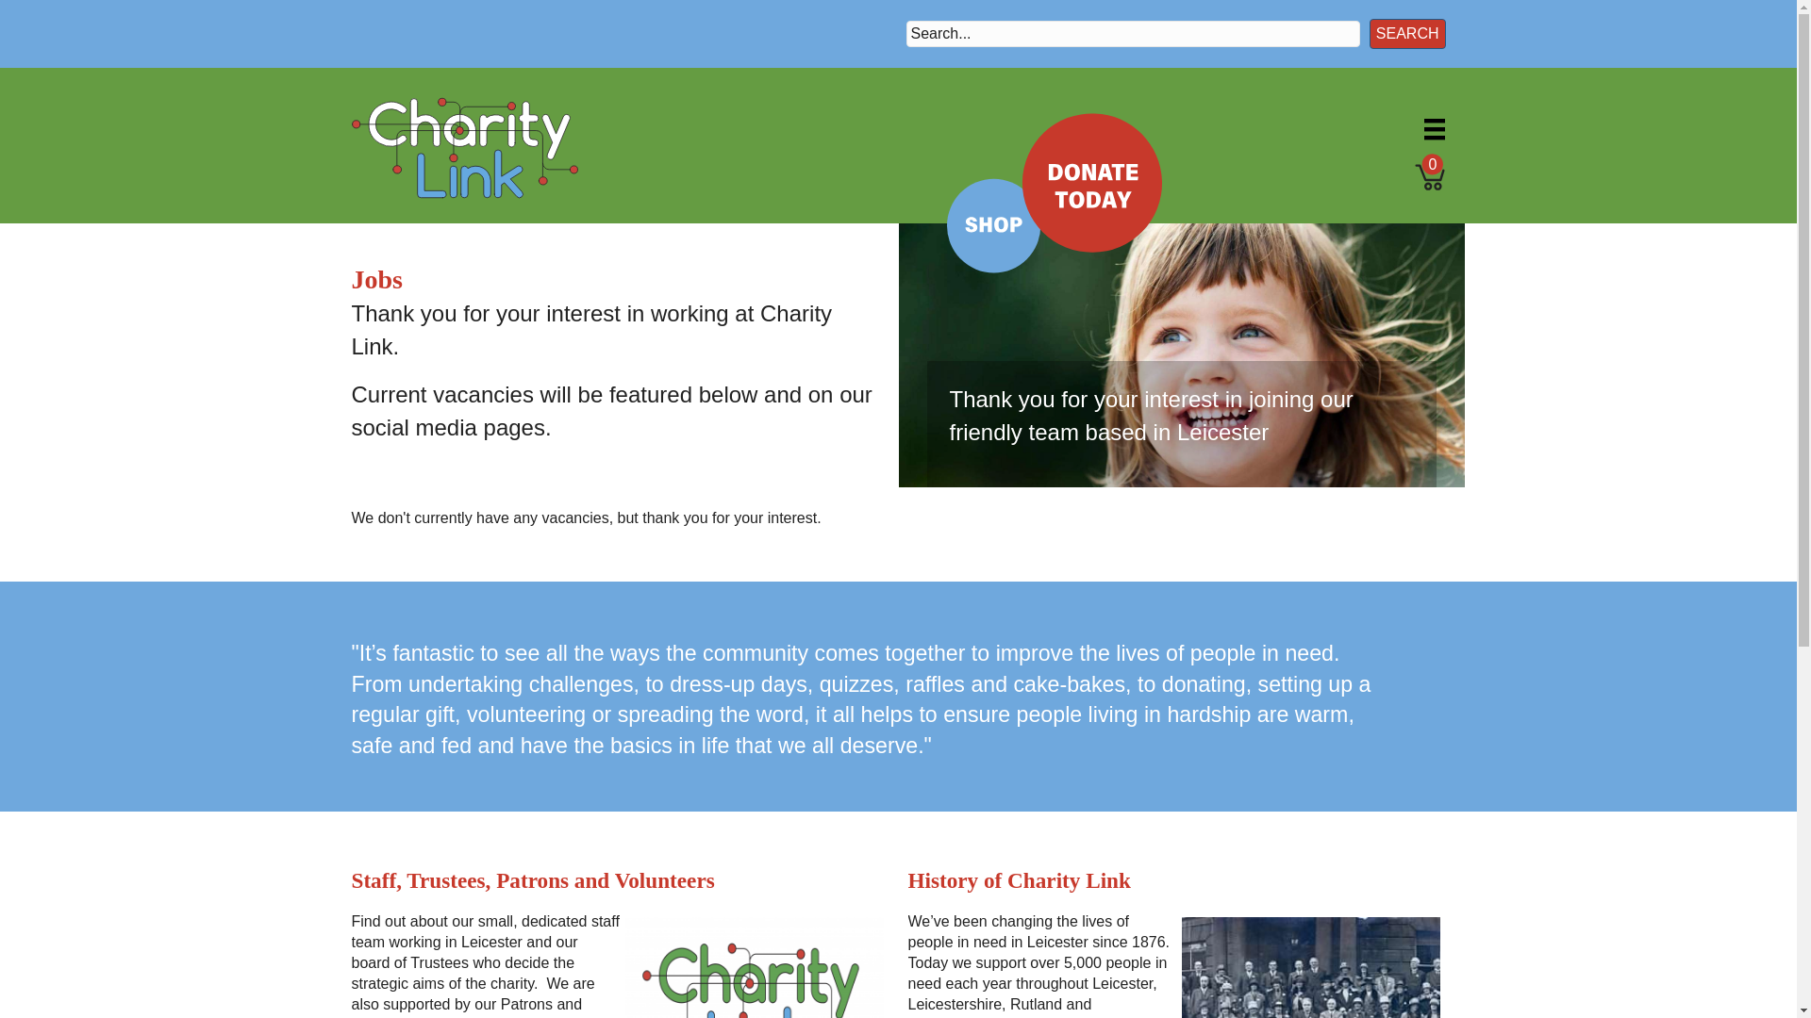  Describe the element at coordinates (754, 1002) in the screenshot. I see `Staff, Trustees, Patrons and Volunteers` at that location.